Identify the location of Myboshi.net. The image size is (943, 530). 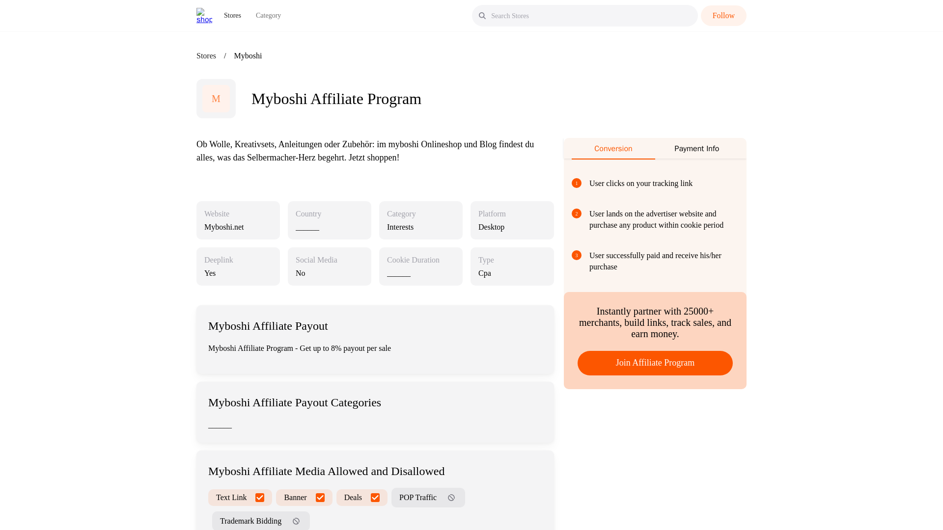
(224, 227).